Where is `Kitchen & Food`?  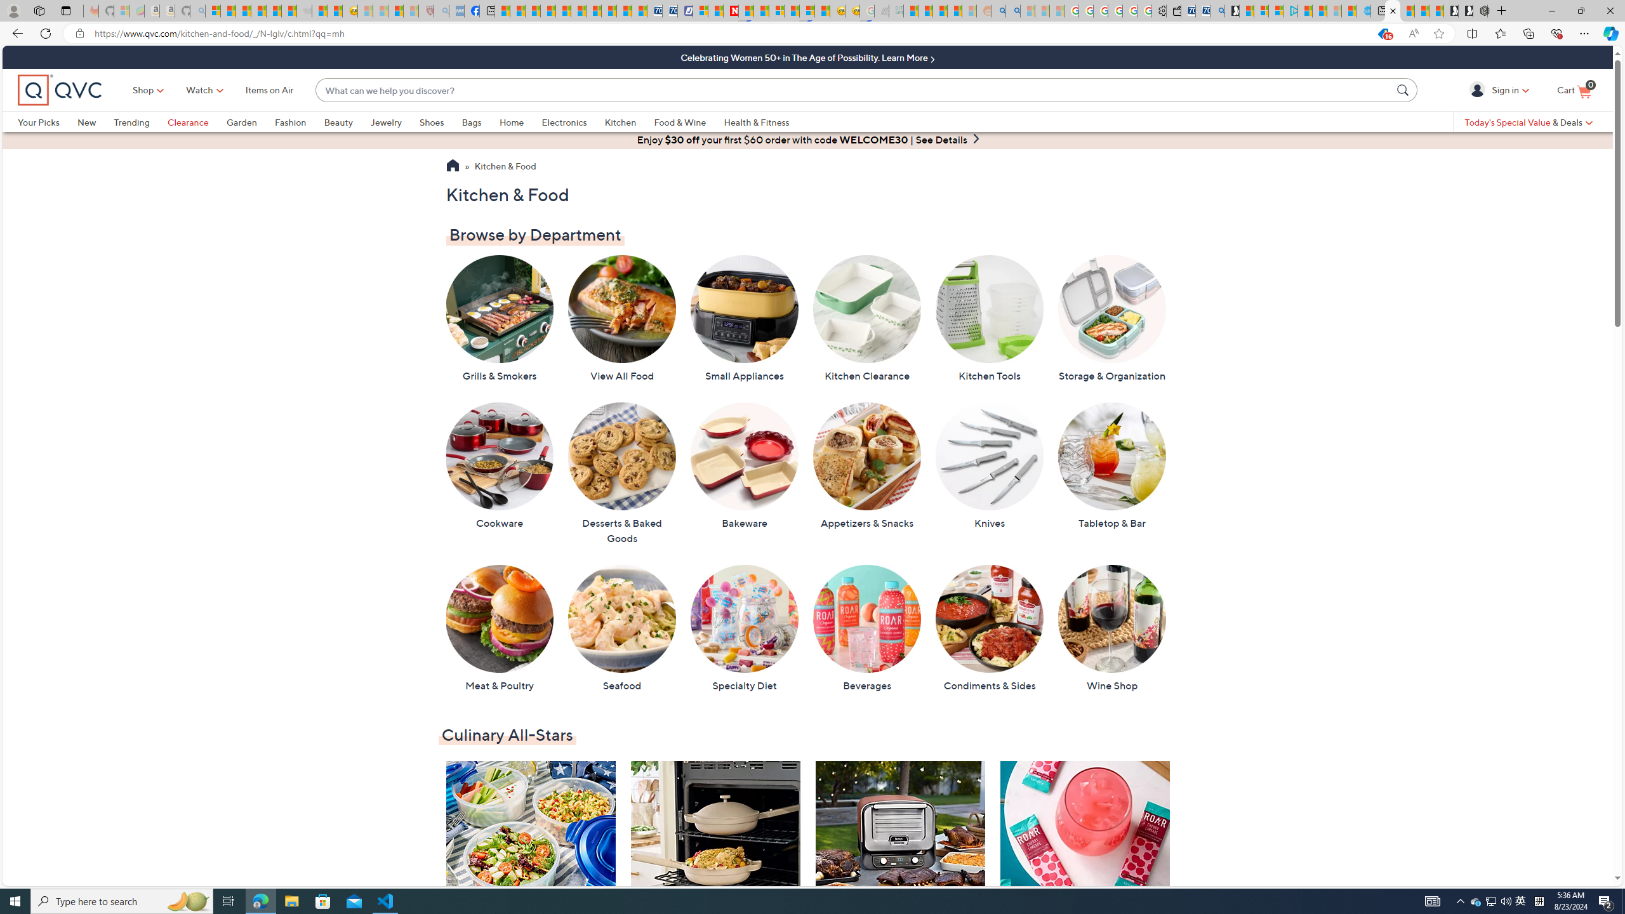
Kitchen & Food is located at coordinates (505, 167).